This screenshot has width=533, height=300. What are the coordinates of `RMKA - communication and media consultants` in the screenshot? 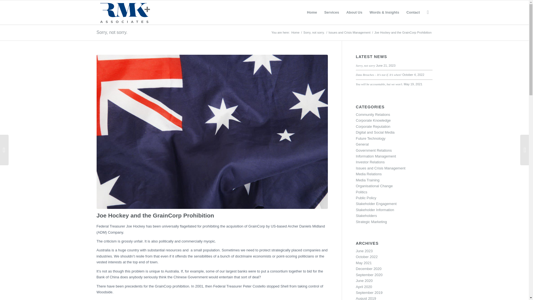 It's located at (295, 33).